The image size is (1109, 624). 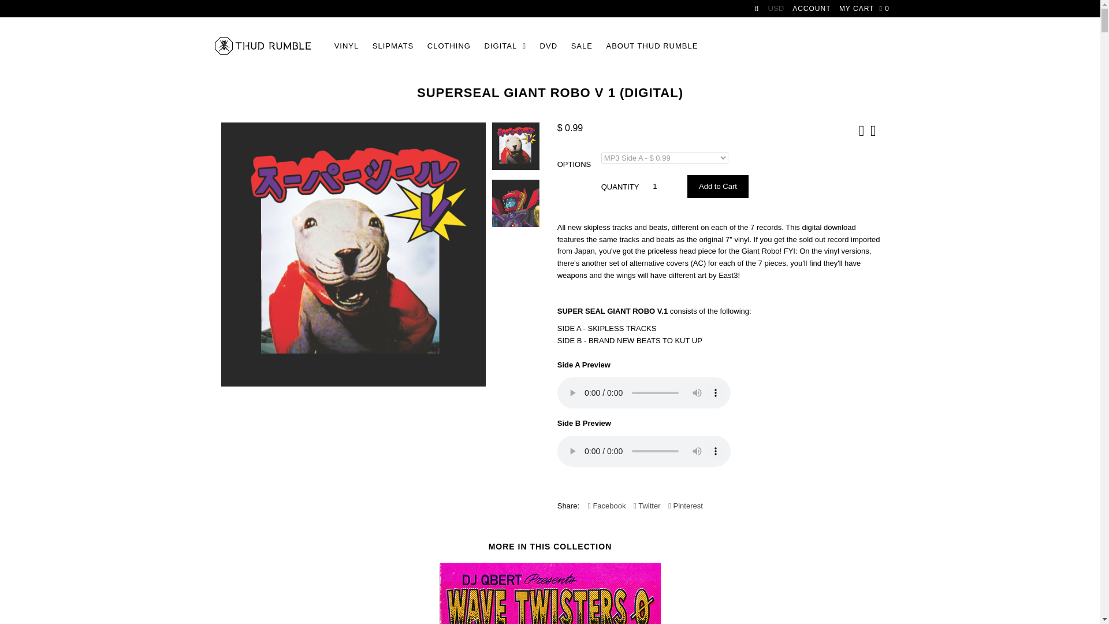 I want to click on DVD, so click(x=549, y=46).